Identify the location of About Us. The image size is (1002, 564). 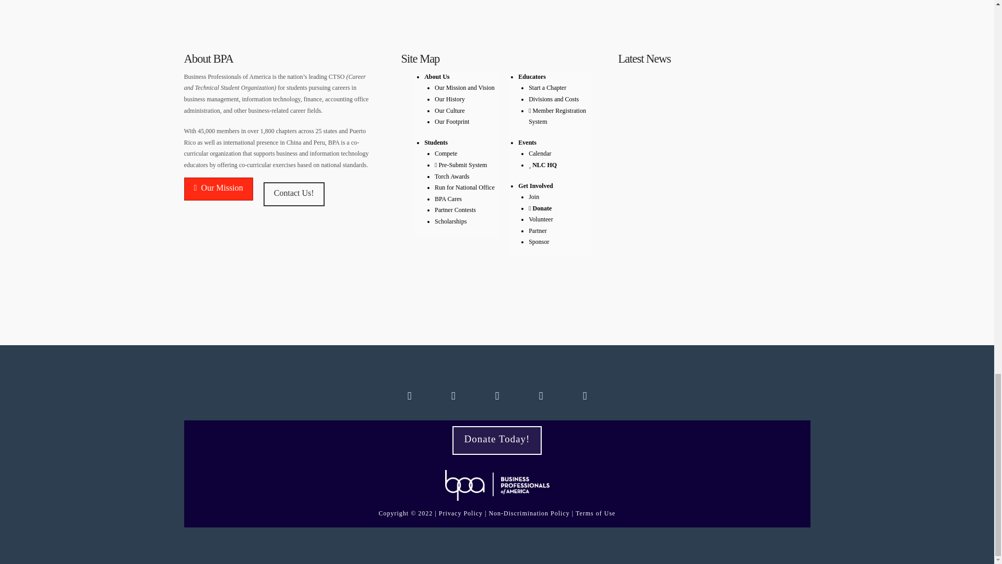
(436, 77).